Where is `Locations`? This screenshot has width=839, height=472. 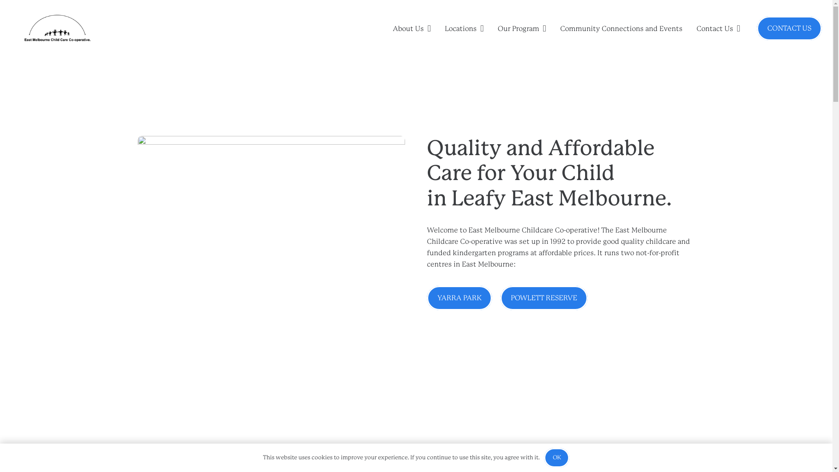
Locations is located at coordinates (464, 28).